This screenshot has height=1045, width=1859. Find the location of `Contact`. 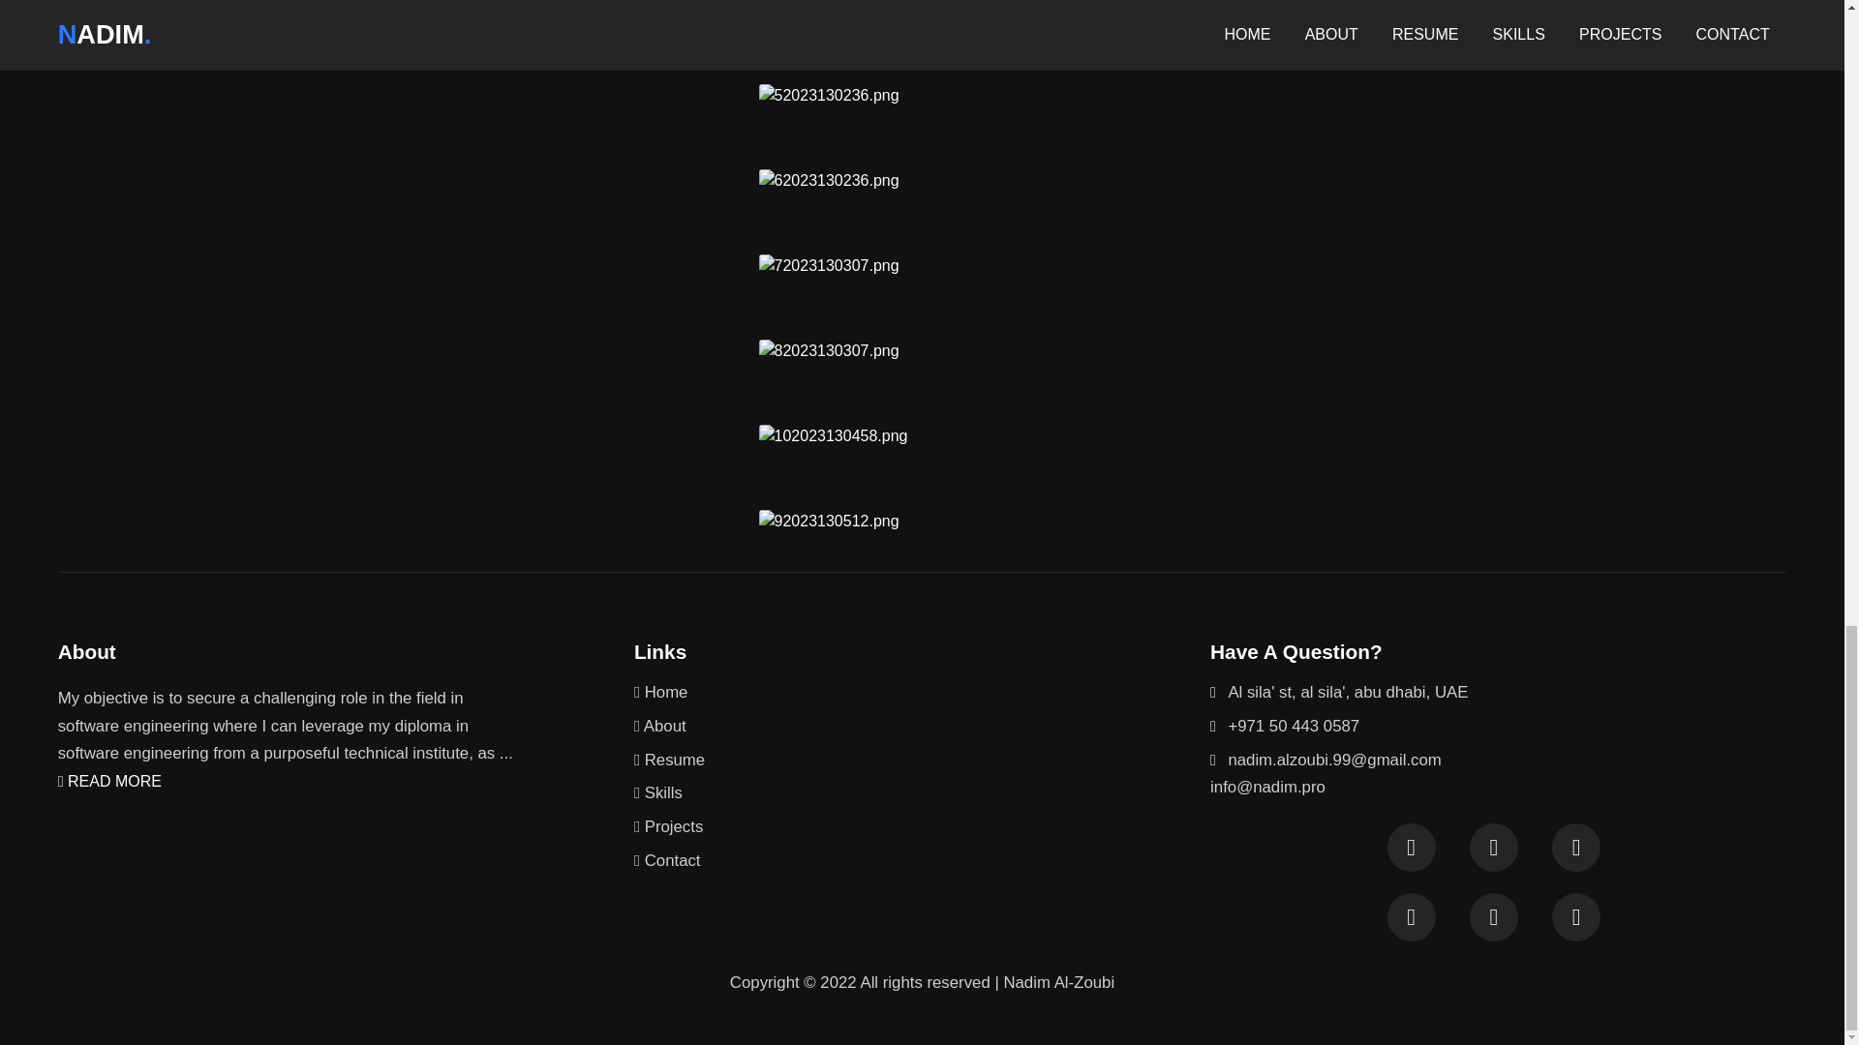

Contact is located at coordinates (922, 861).